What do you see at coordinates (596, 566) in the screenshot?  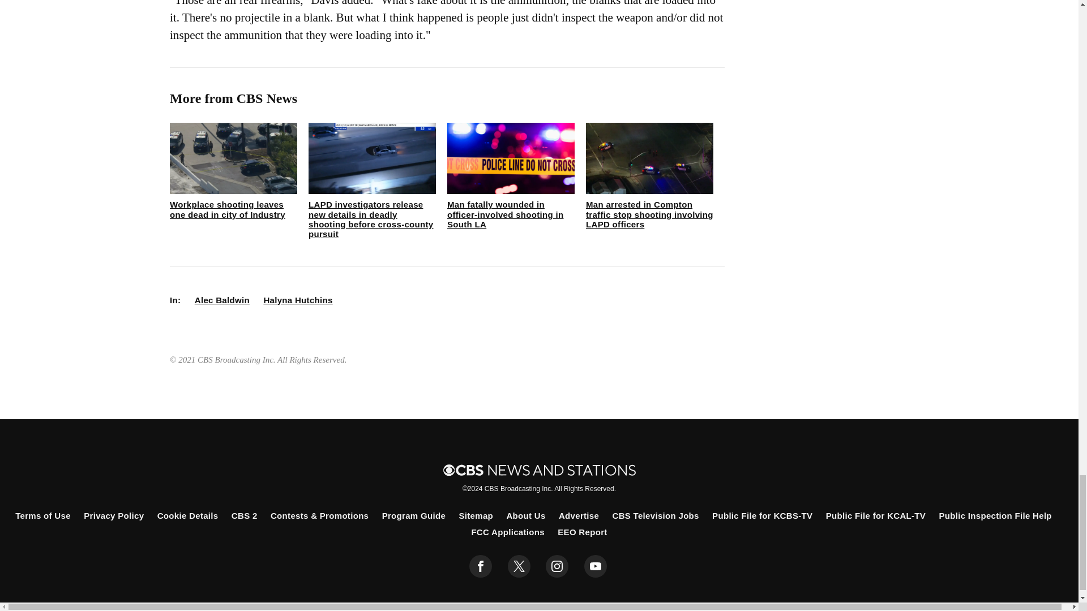 I see `youtube` at bounding box center [596, 566].